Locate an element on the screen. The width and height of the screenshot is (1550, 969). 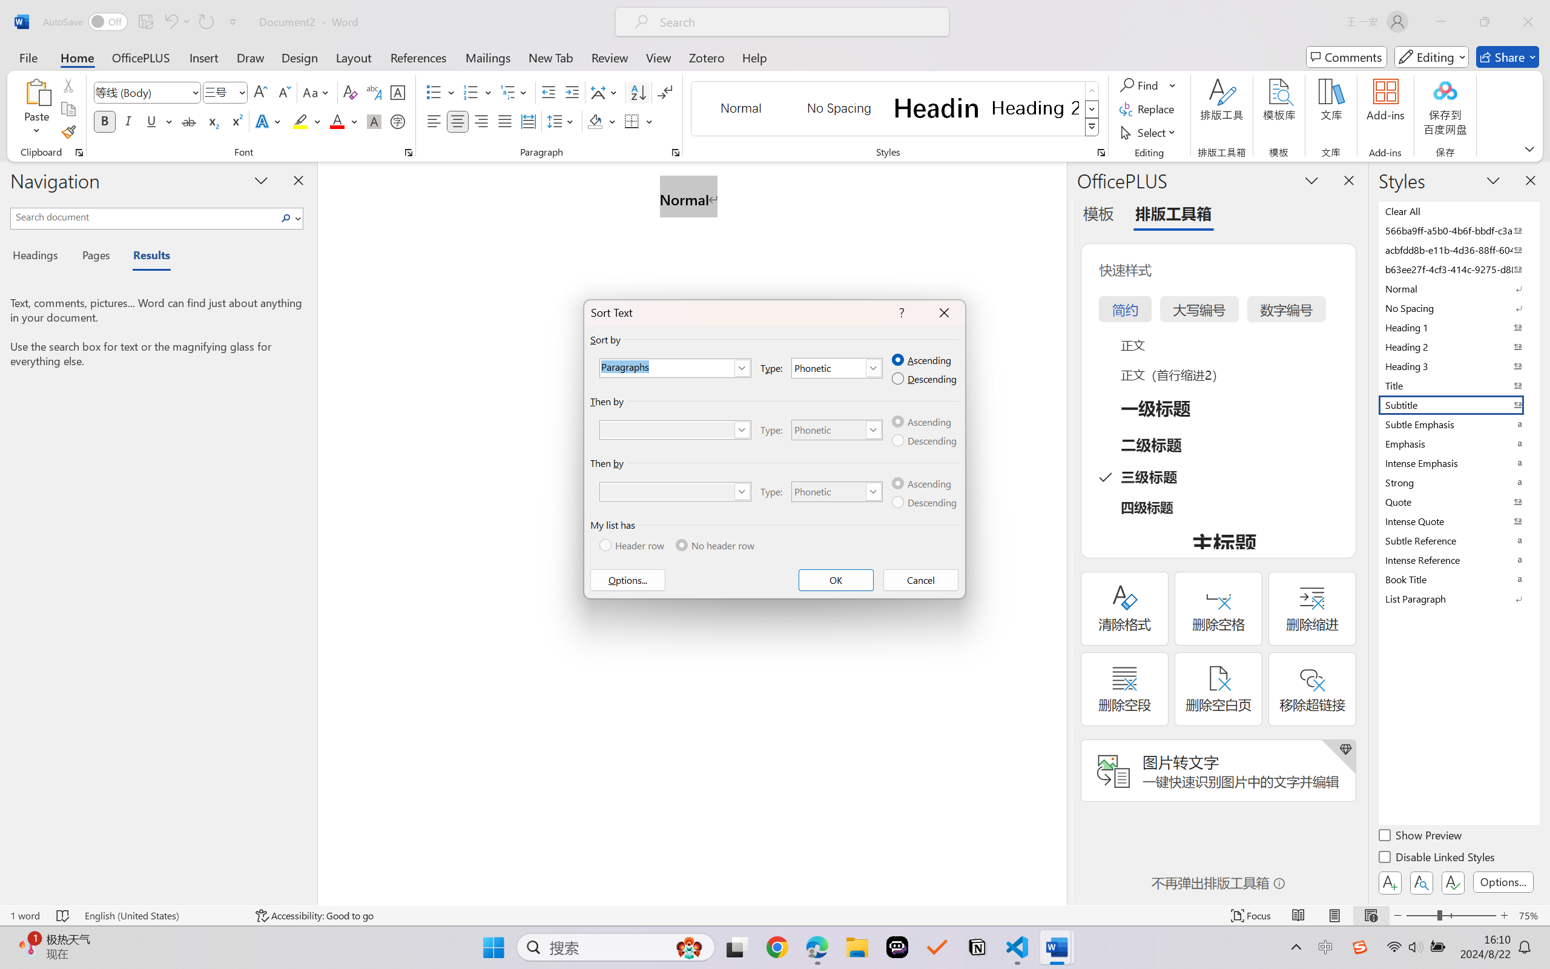
Search document is located at coordinates (144, 217).